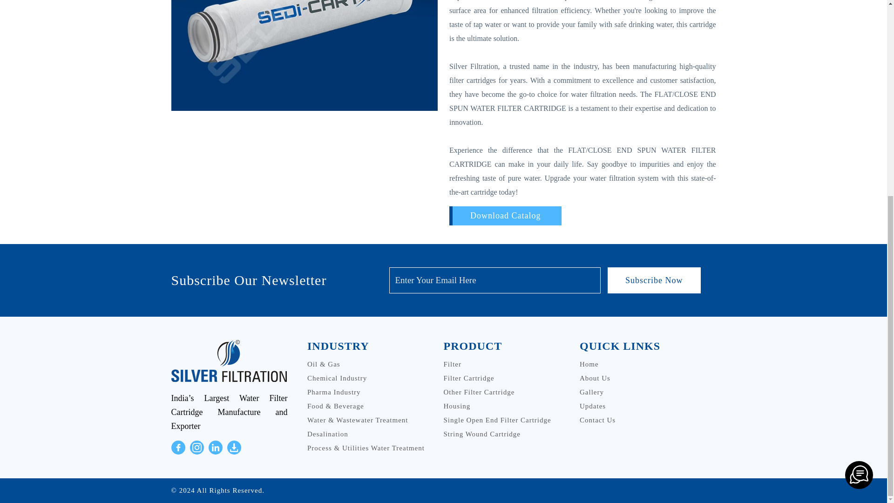  What do you see at coordinates (334, 392) in the screenshot?
I see `Pharma Industry` at bounding box center [334, 392].